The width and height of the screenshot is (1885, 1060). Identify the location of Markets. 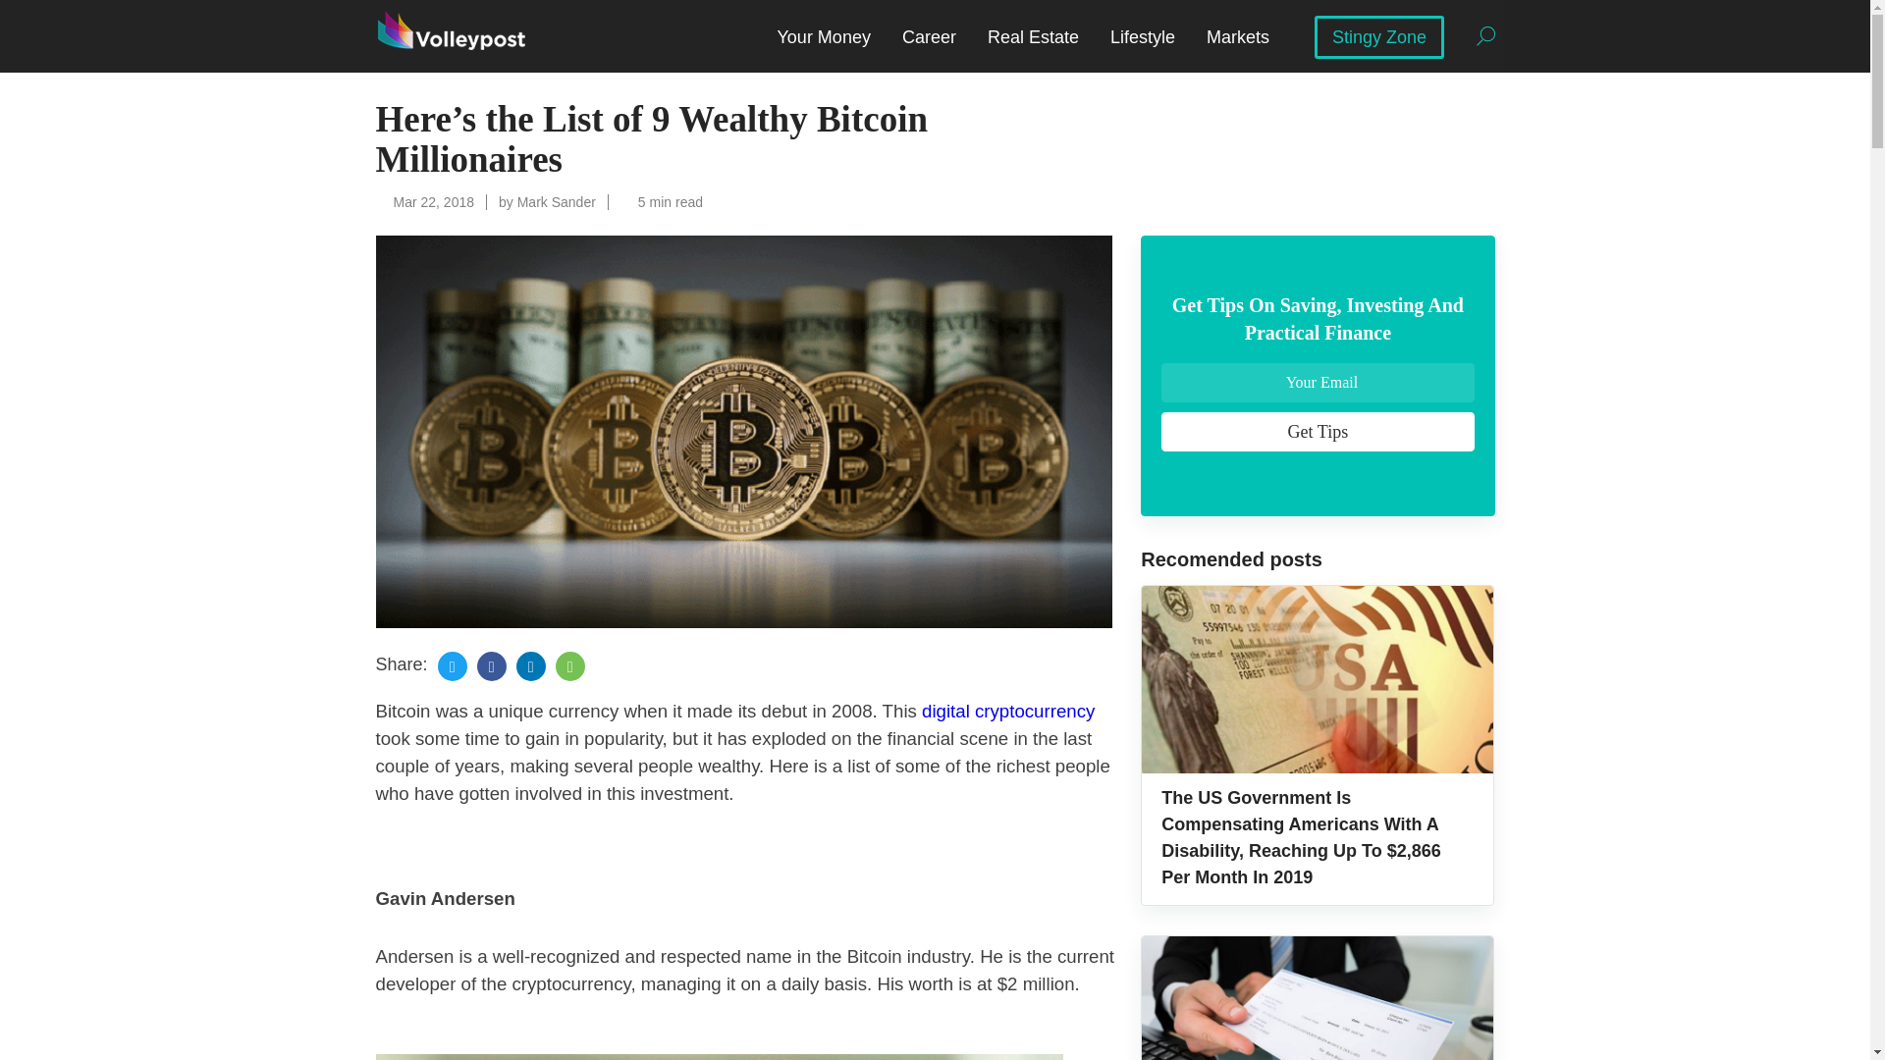
(1238, 37).